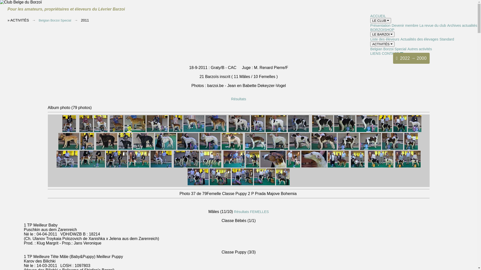 This screenshot has width=481, height=270. I want to click on agrandir, so click(69, 148).